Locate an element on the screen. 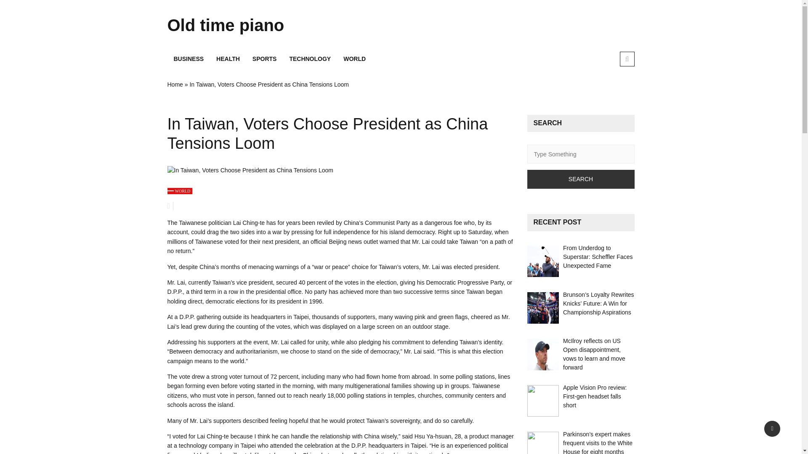  SPORTS is located at coordinates (265, 59).